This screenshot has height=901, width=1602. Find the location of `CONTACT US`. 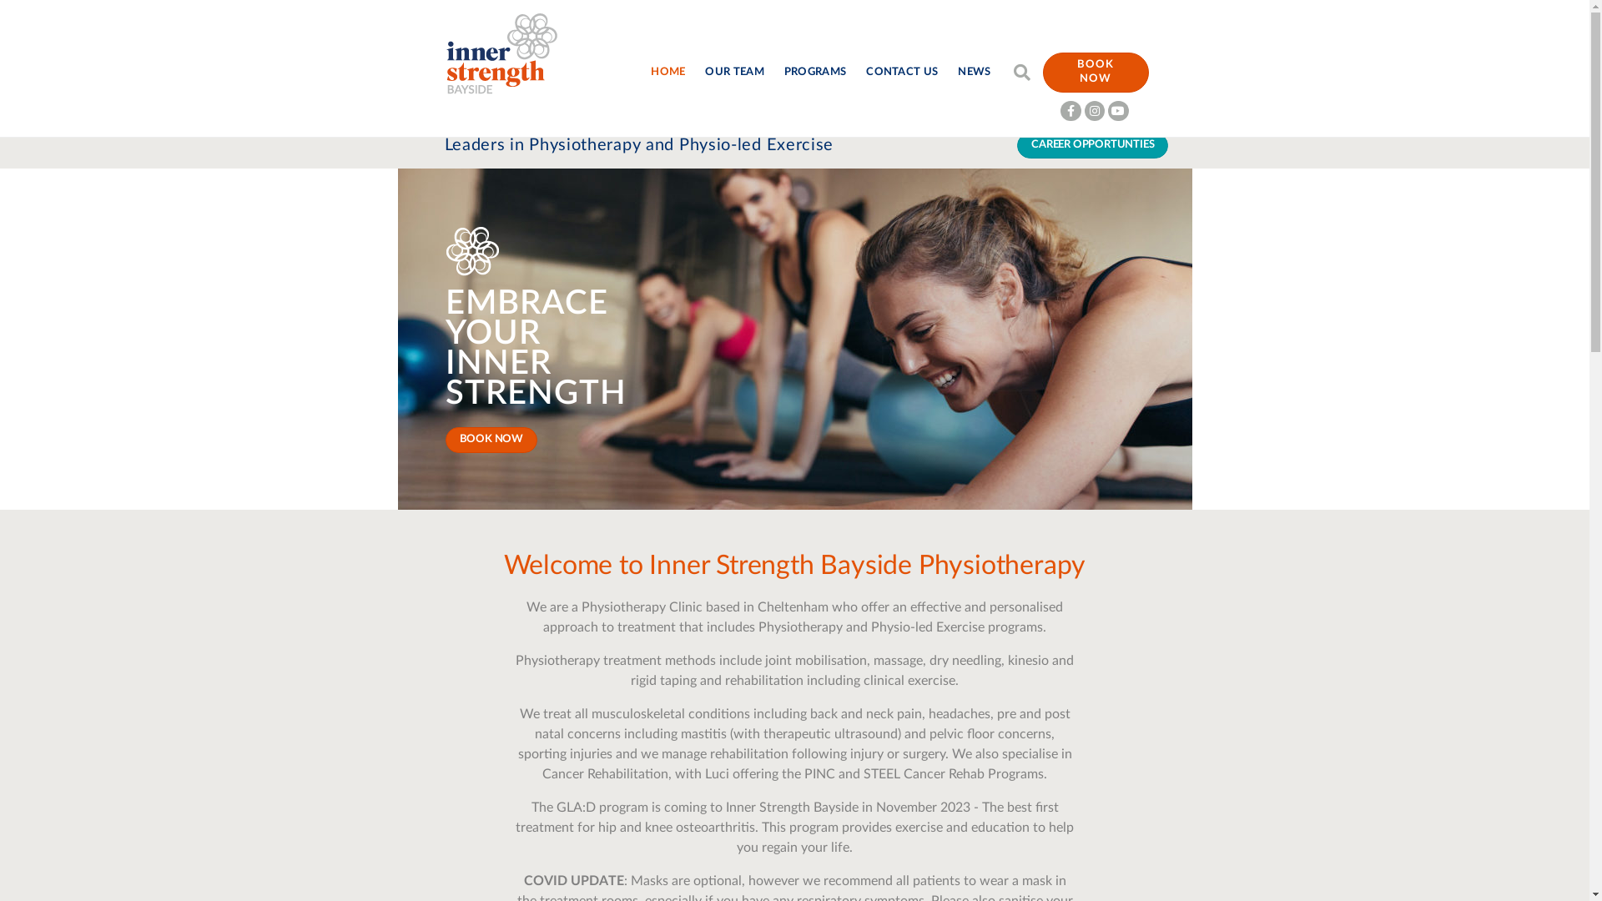

CONTACT US is located at coordinates (902, 73).